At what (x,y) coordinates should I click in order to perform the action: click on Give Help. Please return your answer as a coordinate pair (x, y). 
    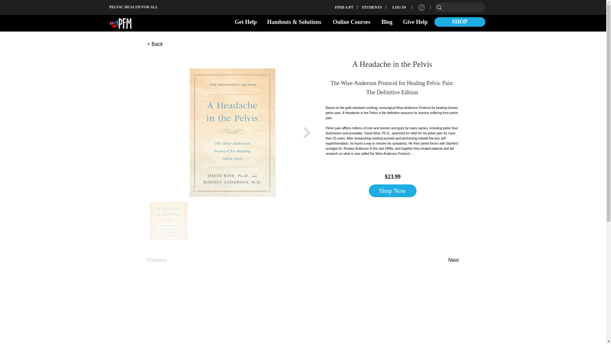
    Looking at the image, I should click on (416, 22).